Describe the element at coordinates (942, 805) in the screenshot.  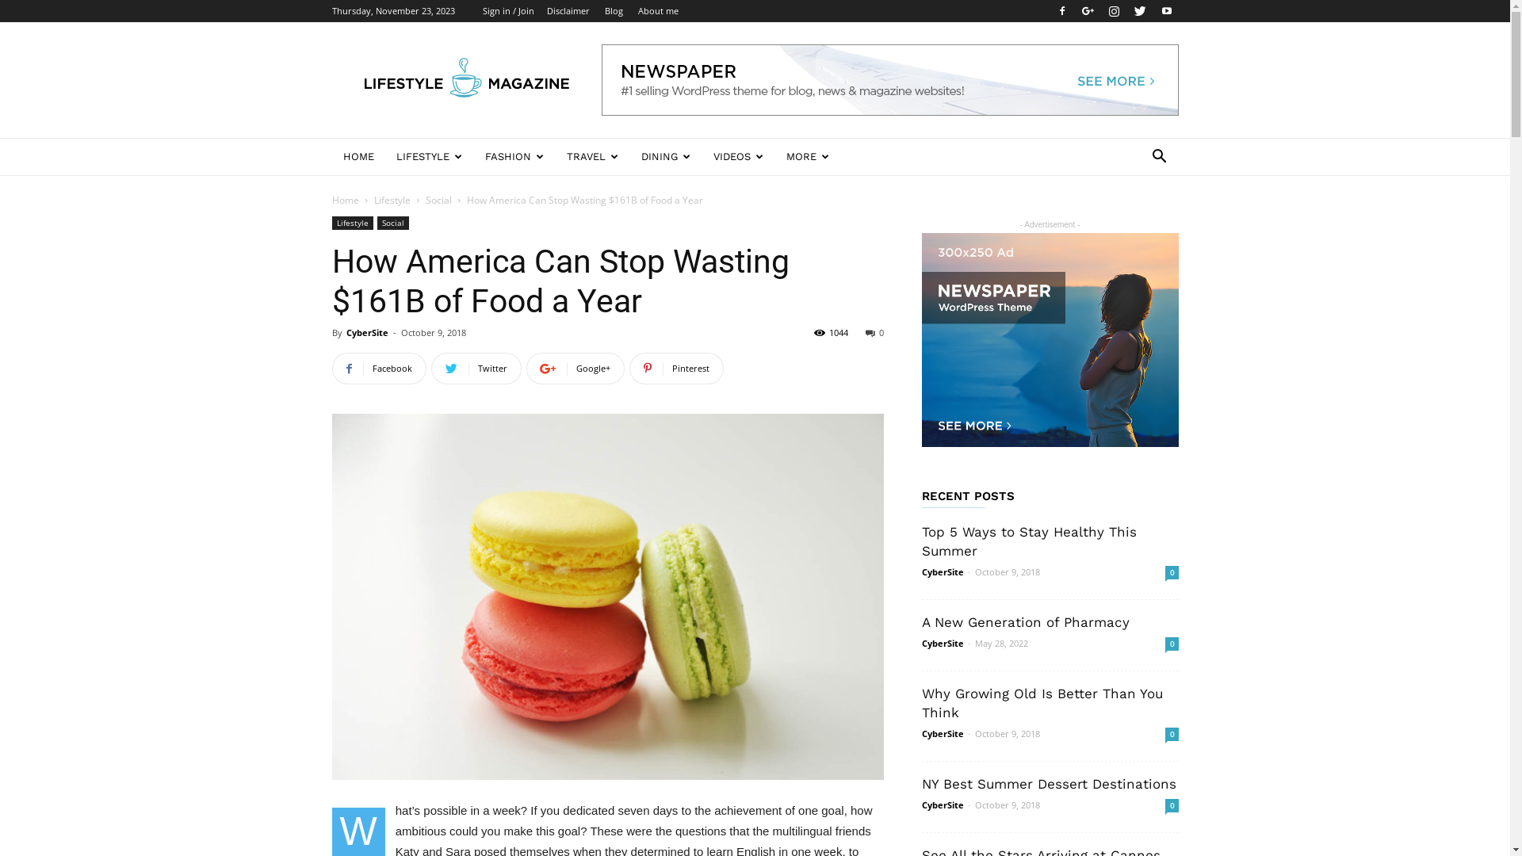
I see `CyberSite` at that location.